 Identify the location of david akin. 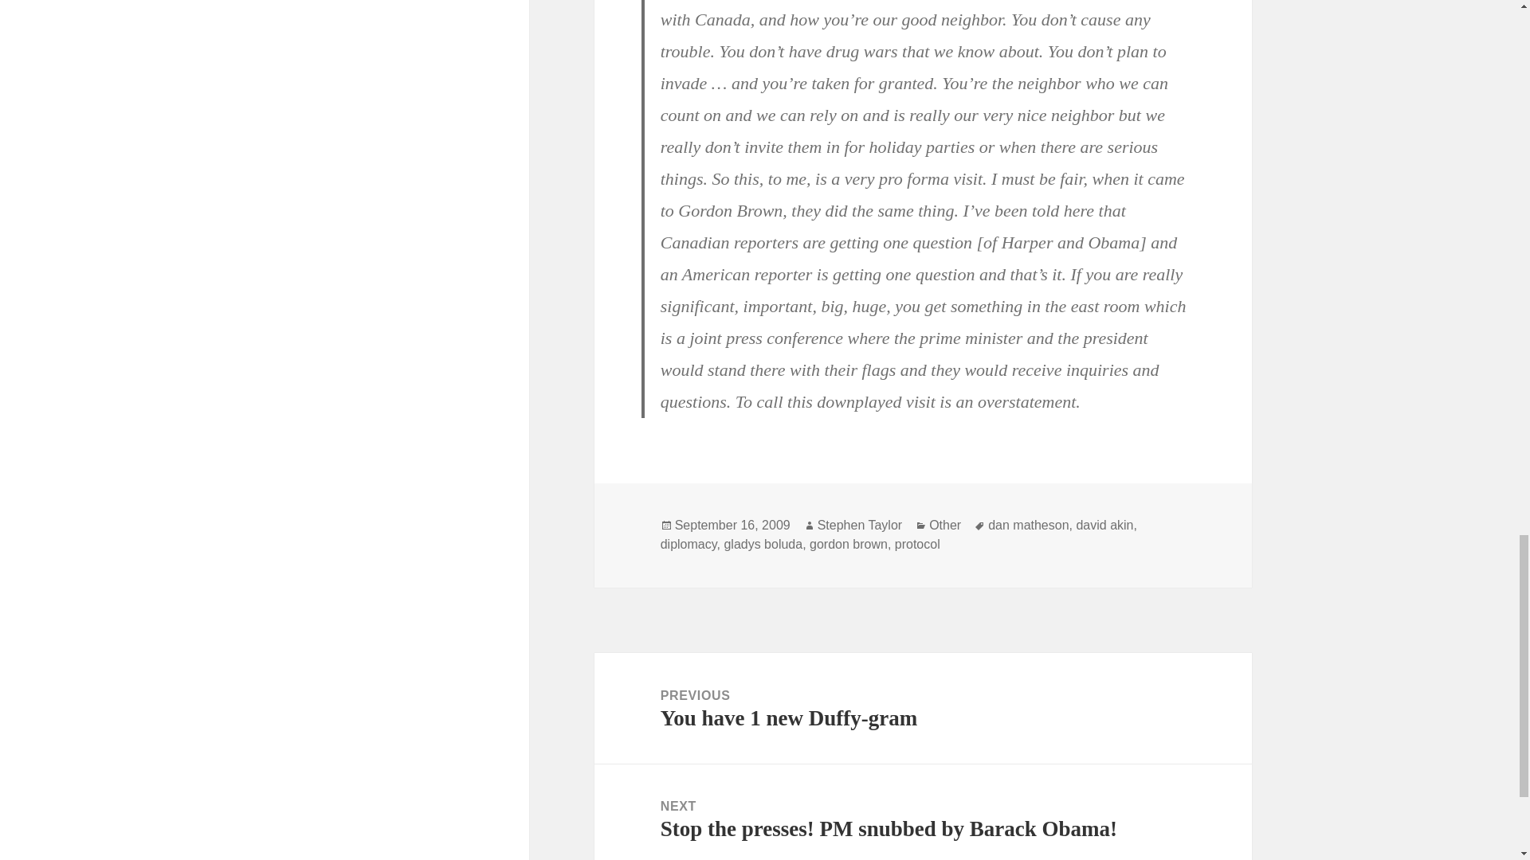
(859, 526).